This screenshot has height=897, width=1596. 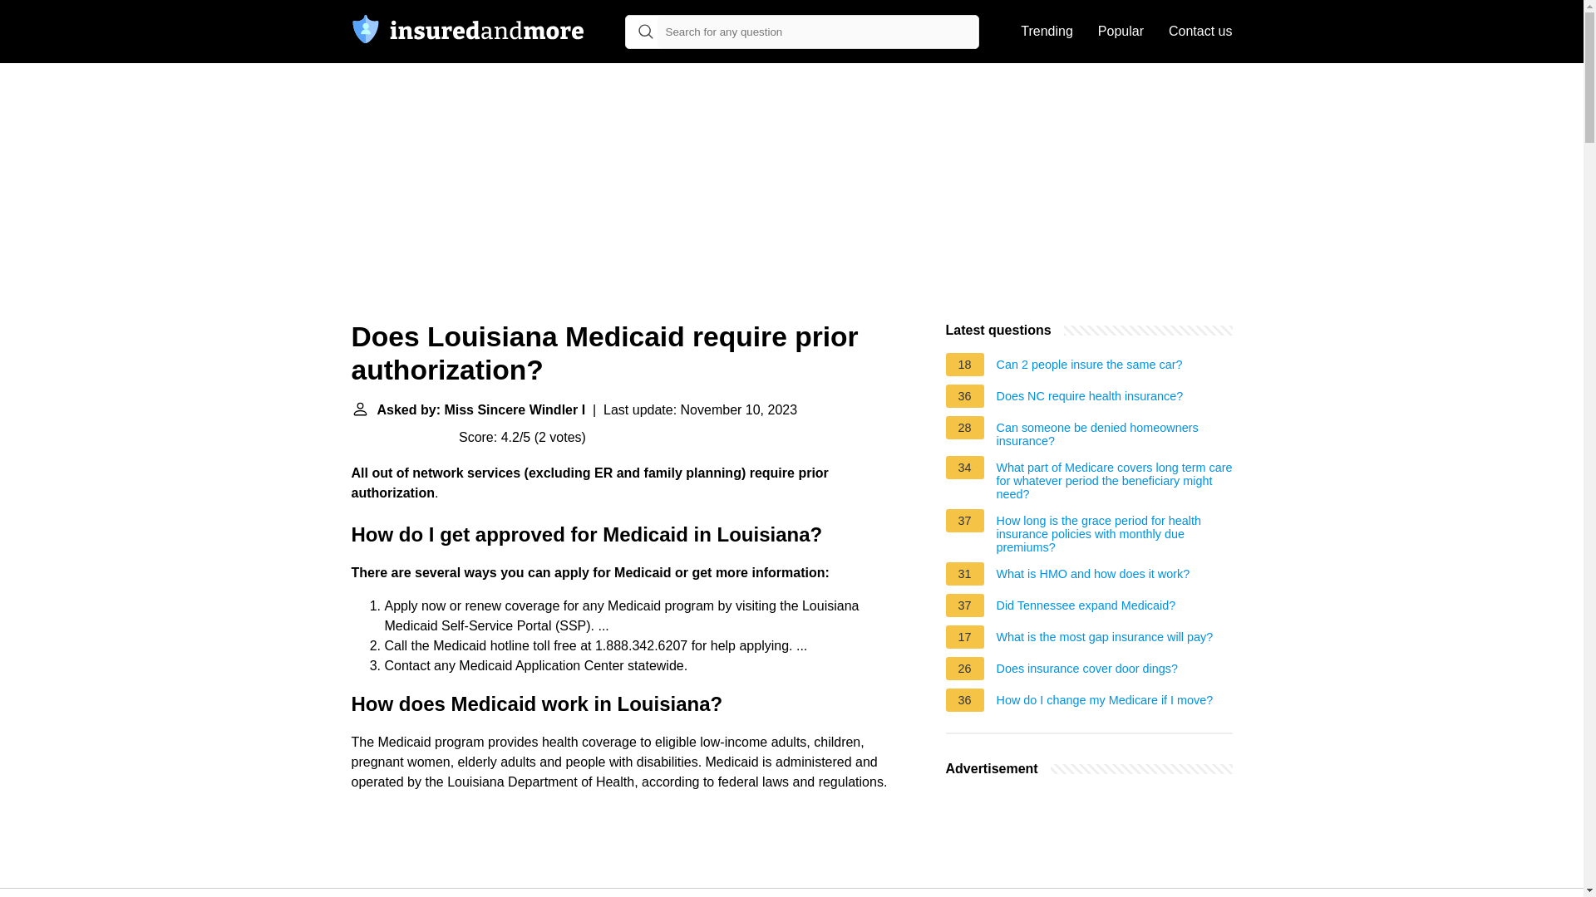 I want to click on Did Tennessee expand Medicaid?, so click(x=1086, y=608).